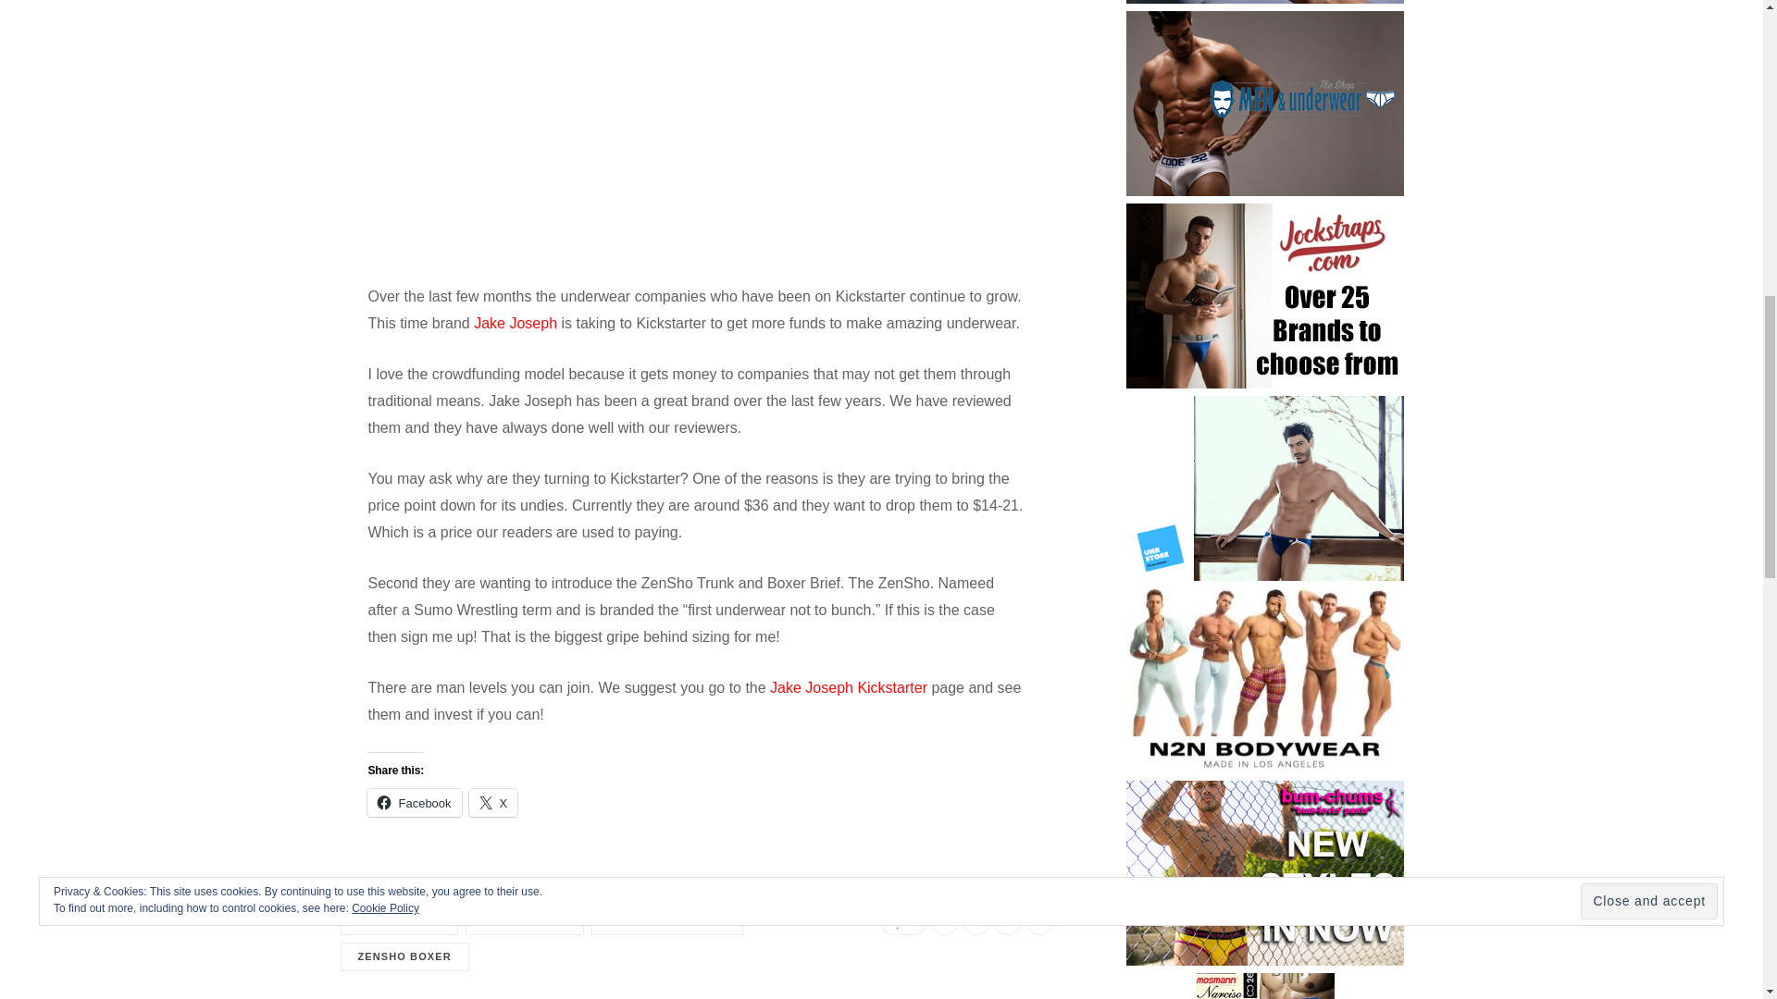 Image resolution: width=1777 pixels, height=999 pixels. Describe the element at coordinates (1007, 920) in the screenshot. I see `Pinterest` at that location.